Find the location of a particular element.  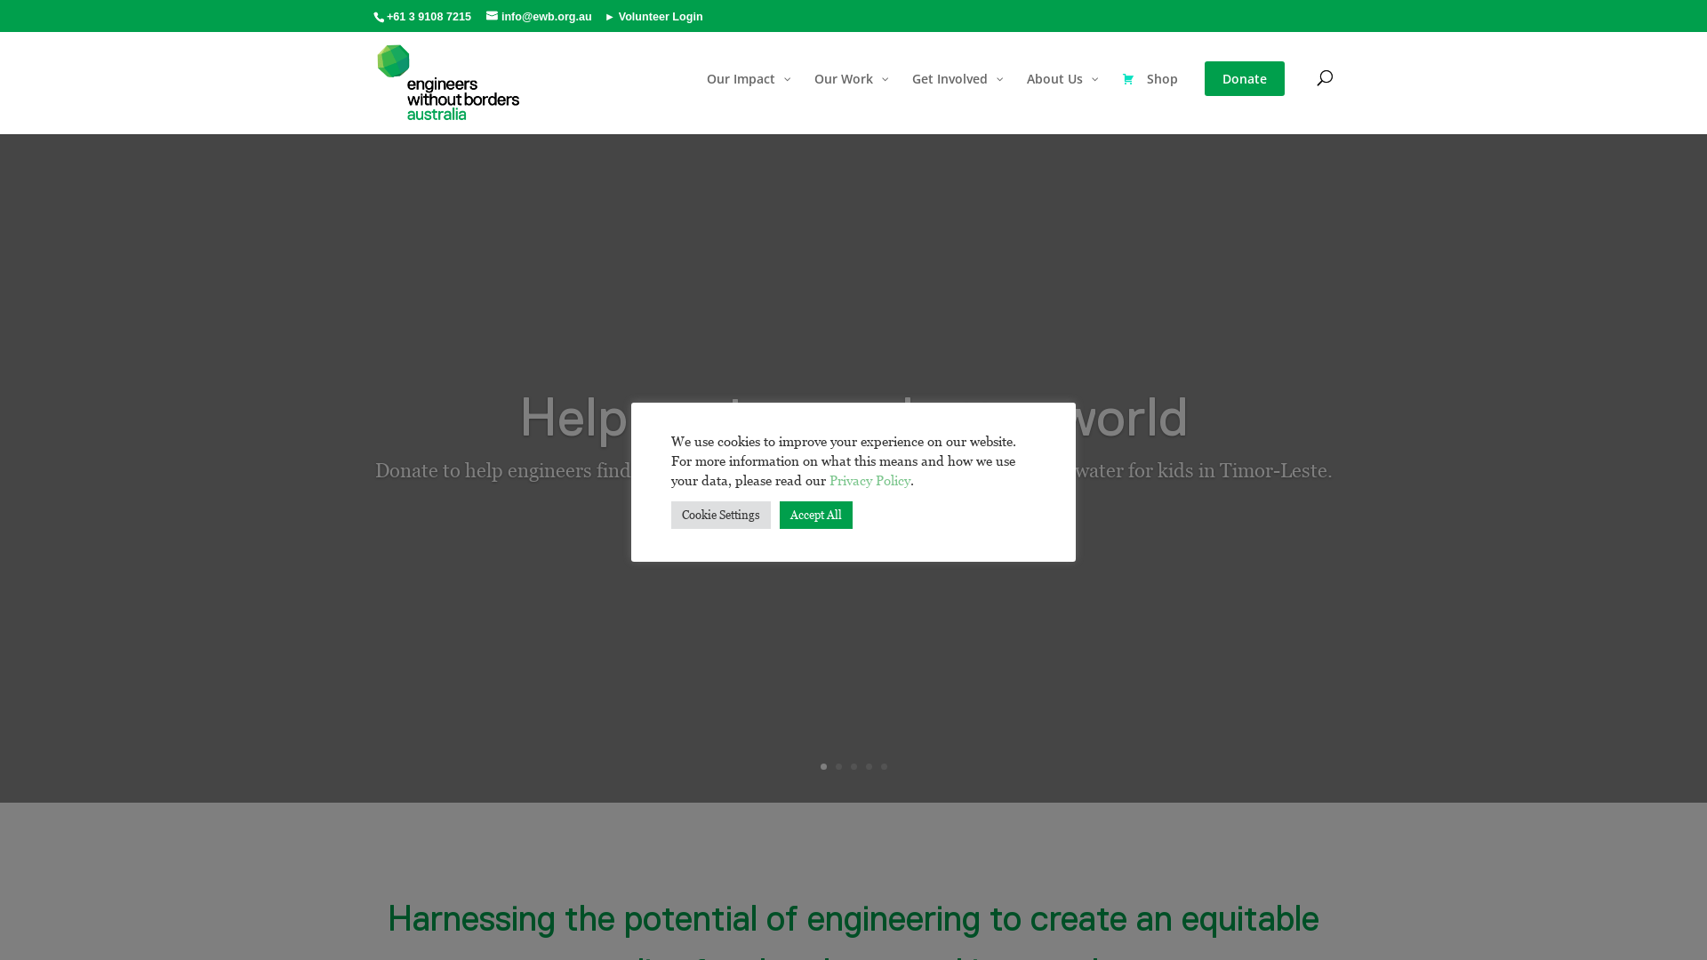

3 is located at coordinates (853, 766).